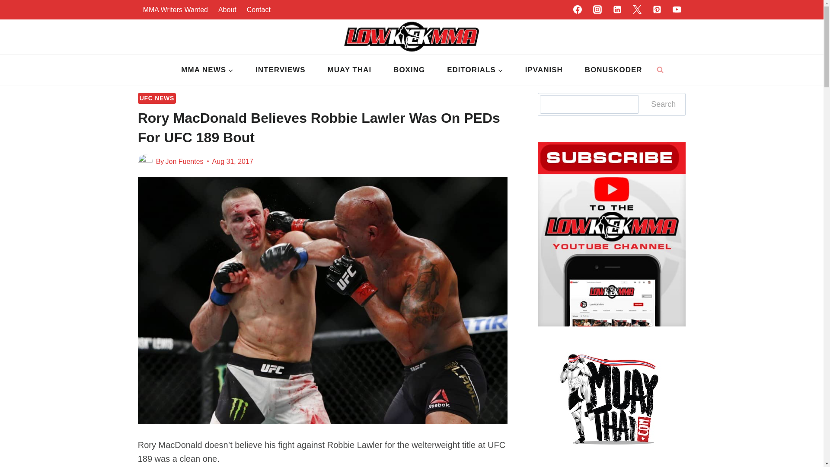 Image resolution: width=830 pixels, height=467 pixels. Describe the element at coordinates (207, 70) in the screenshot. I see `MMA NEWS` at that location.